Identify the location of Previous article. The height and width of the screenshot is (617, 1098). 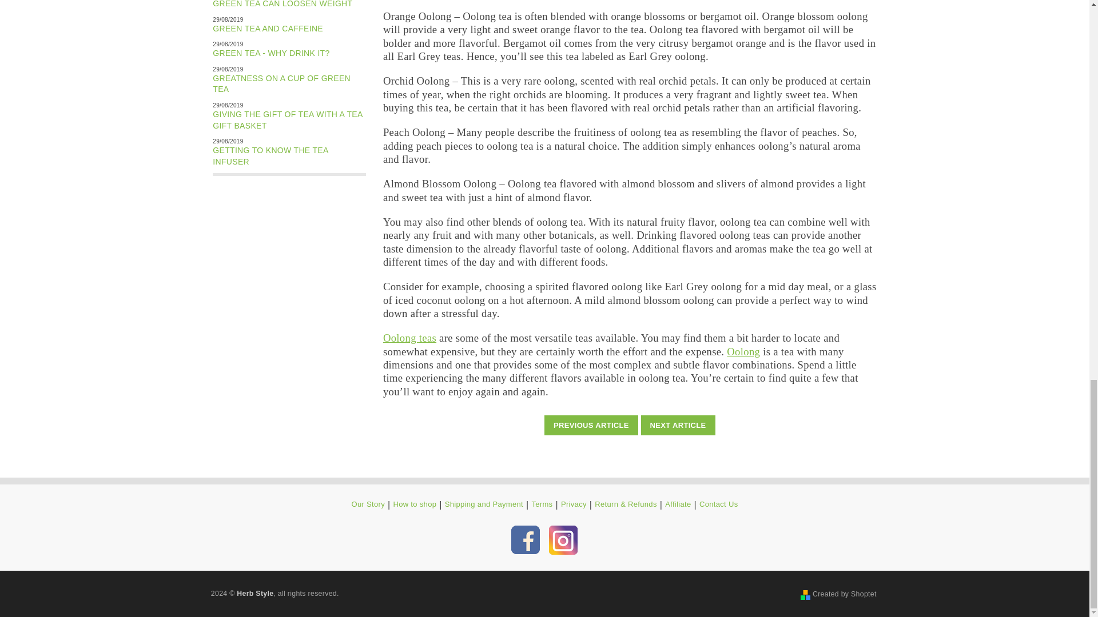
(591, 425).